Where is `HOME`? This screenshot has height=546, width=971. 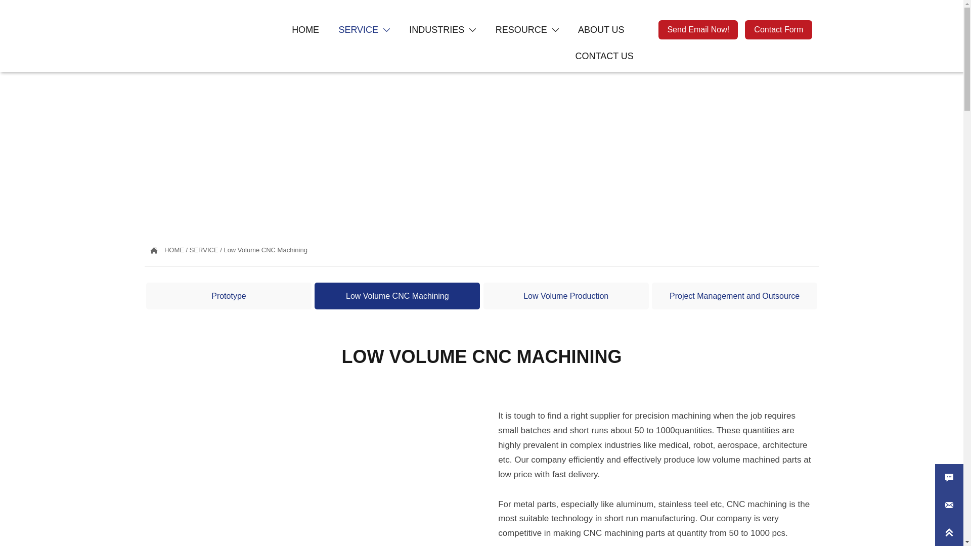
HOME is located at coordinates (305, 30).